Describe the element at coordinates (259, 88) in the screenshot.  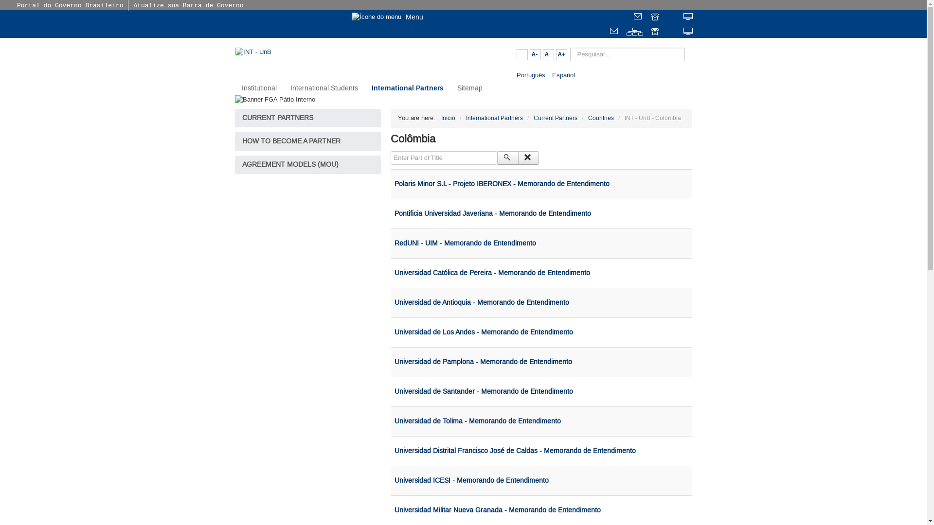
I see `Institutional` at that location.